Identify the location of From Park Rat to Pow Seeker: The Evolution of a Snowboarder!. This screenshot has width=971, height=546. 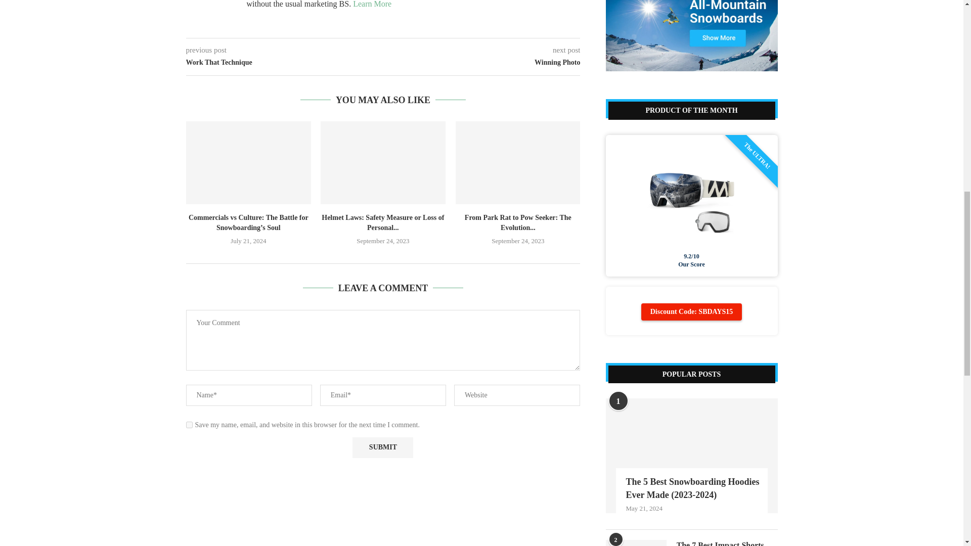
(518, 162).